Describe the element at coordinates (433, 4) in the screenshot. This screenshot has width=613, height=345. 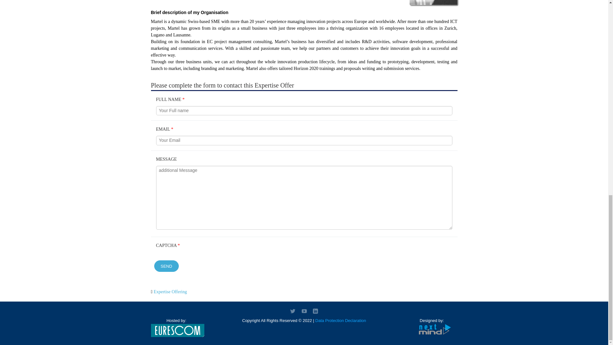
I see `Federico-Facca.png` at that location.